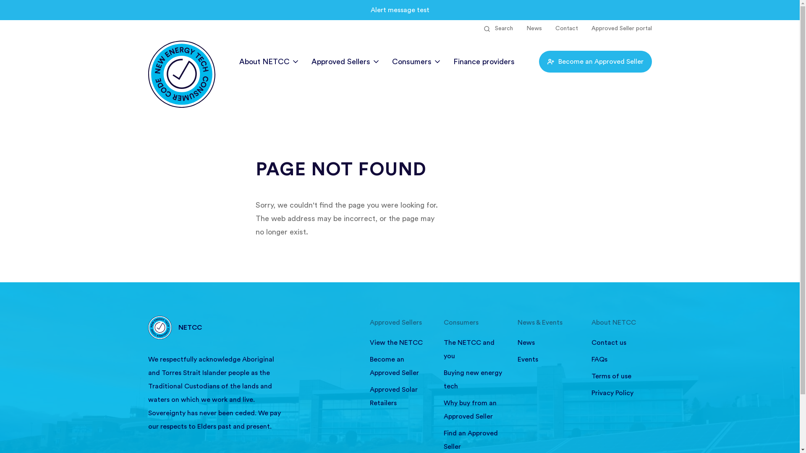  Describe the element at coordinates (474, 349) in the screenshot. I see `The NETCC and you` at that location.